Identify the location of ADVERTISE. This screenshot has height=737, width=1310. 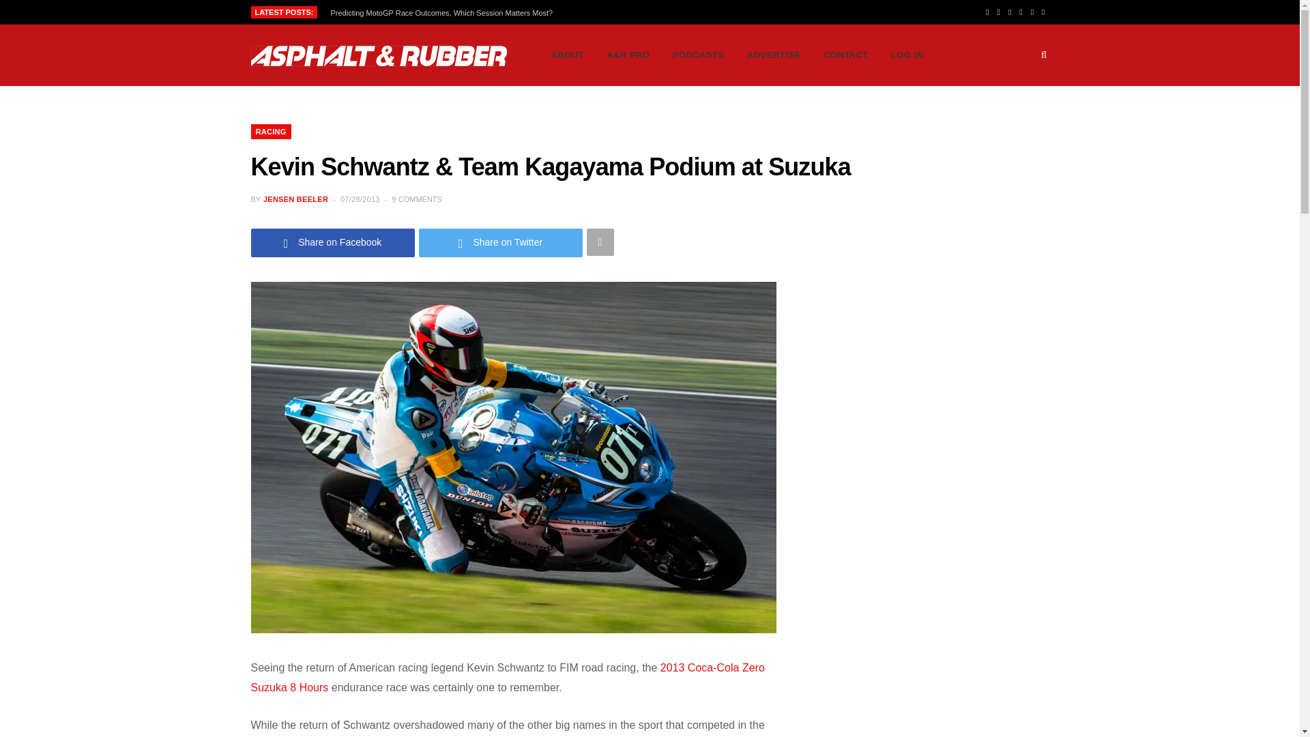
(774, 55).